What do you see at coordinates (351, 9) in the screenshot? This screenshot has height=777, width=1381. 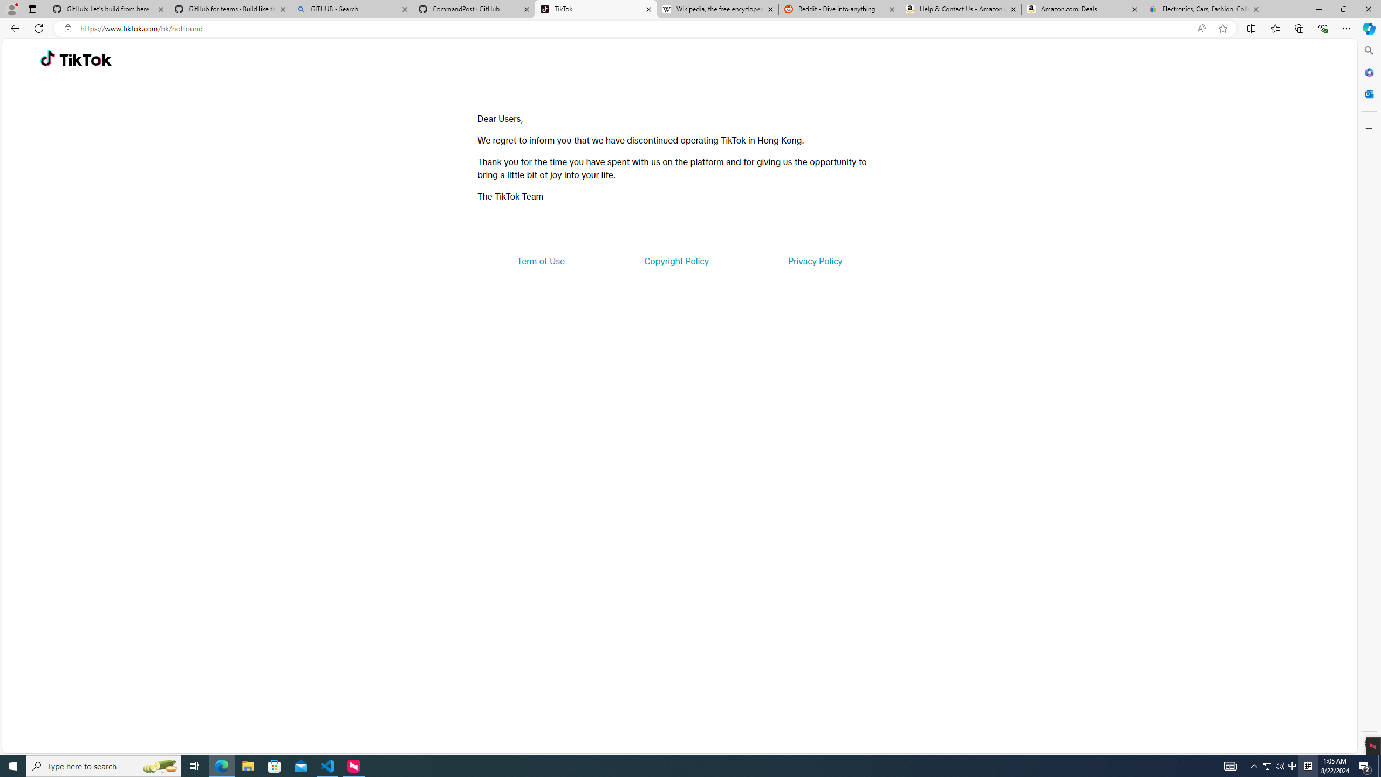 I see `GITHUB - Search` at bounding box center [351, 9].